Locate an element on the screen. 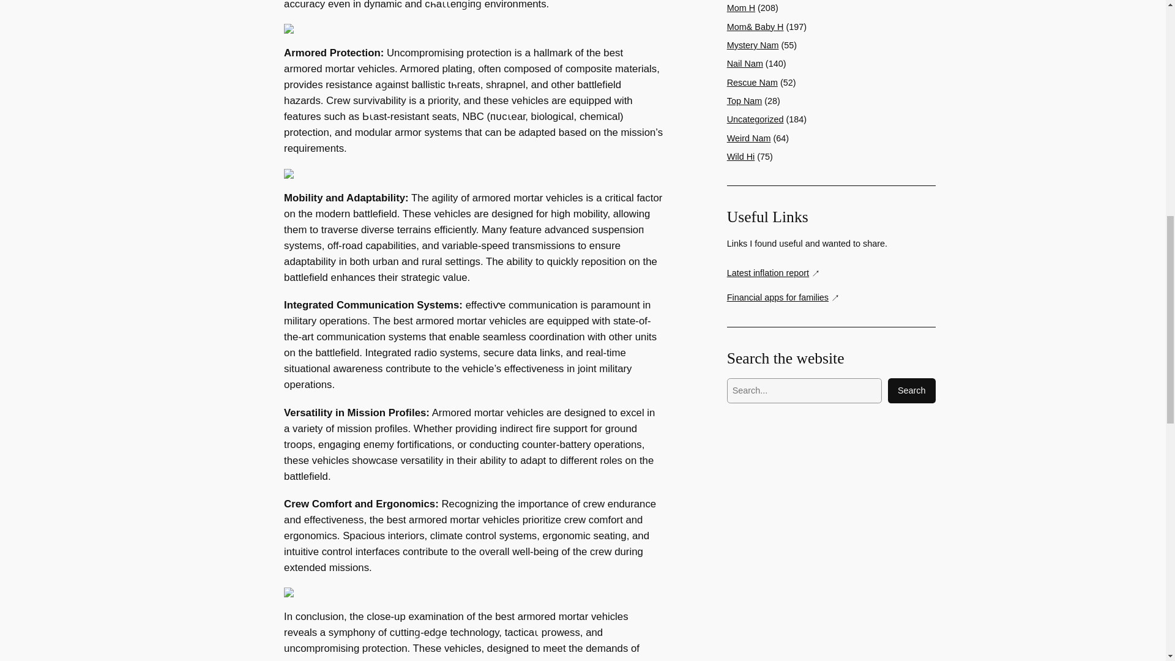  Uncategorized is located at coordinates (755, 119).